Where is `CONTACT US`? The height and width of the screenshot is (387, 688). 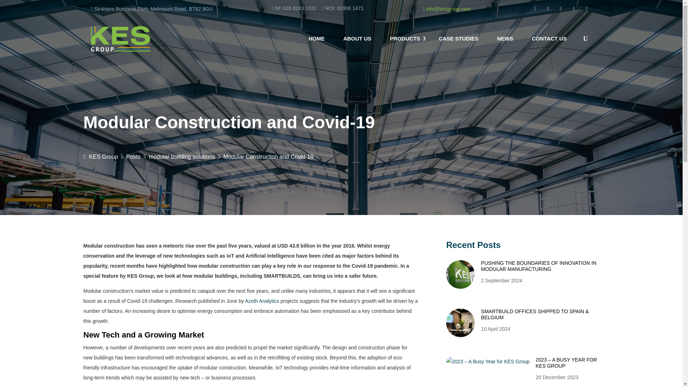
CONTACT US is located at coordinates (549, 39).